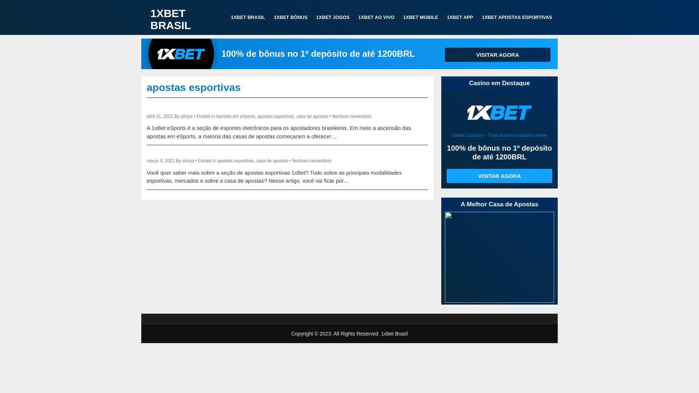 The height and width of the screenshot is (393, 699). What do you see at coordinates (517, 17) in the screenshot?
I see `1XBET APOSTAS ESPORTIVAS` at bounding box center [517, 17].